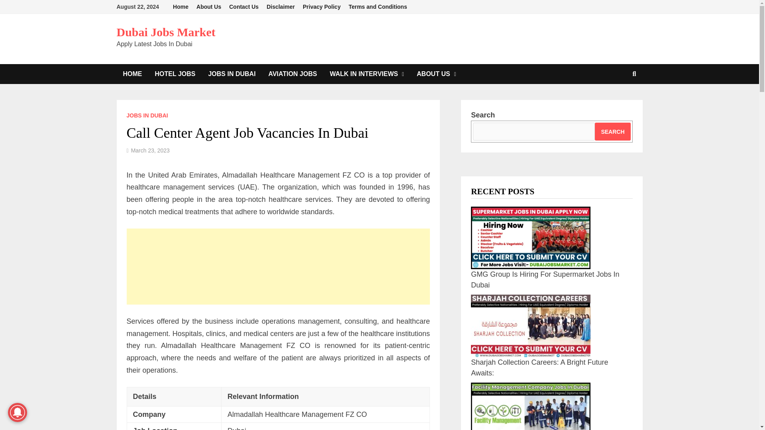 The image size is (765, 430). I want to click on HOTEL JOBS, so click(175, 74).